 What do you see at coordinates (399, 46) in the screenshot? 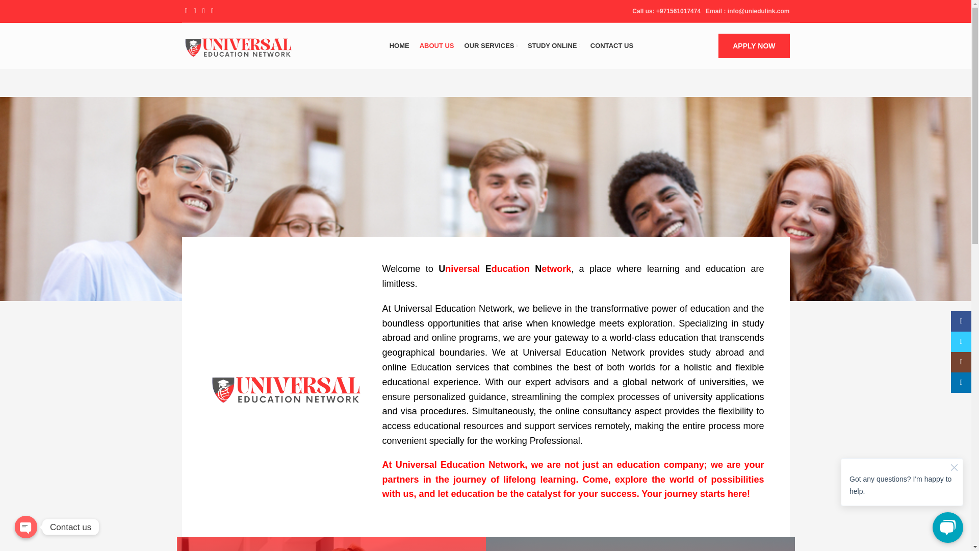
I see `HOME` at bounding box center [399, 46].